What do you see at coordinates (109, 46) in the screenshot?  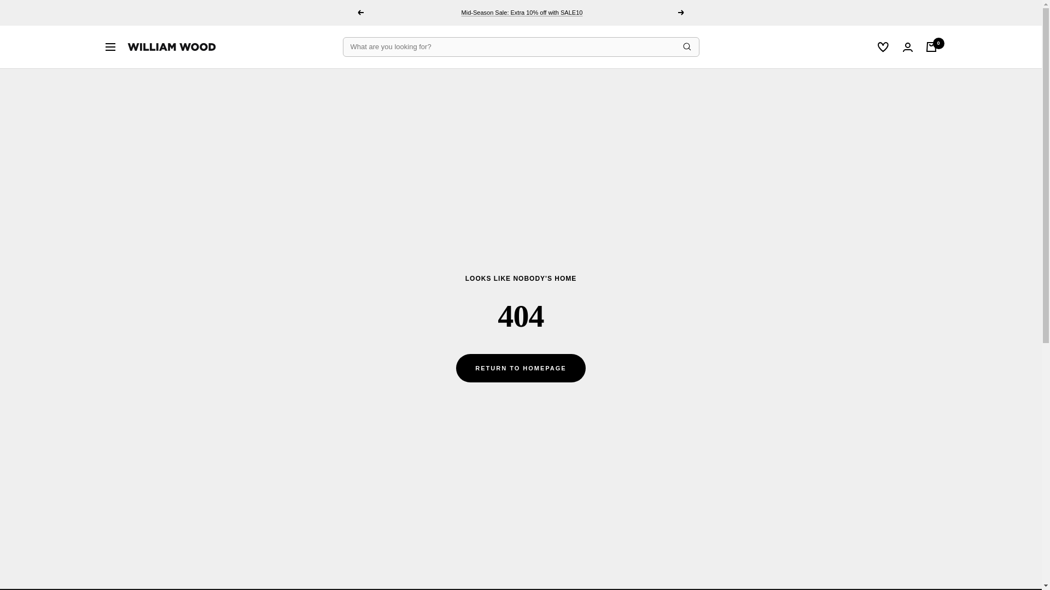 I see `Navigation` at bounding box center [109, 46].